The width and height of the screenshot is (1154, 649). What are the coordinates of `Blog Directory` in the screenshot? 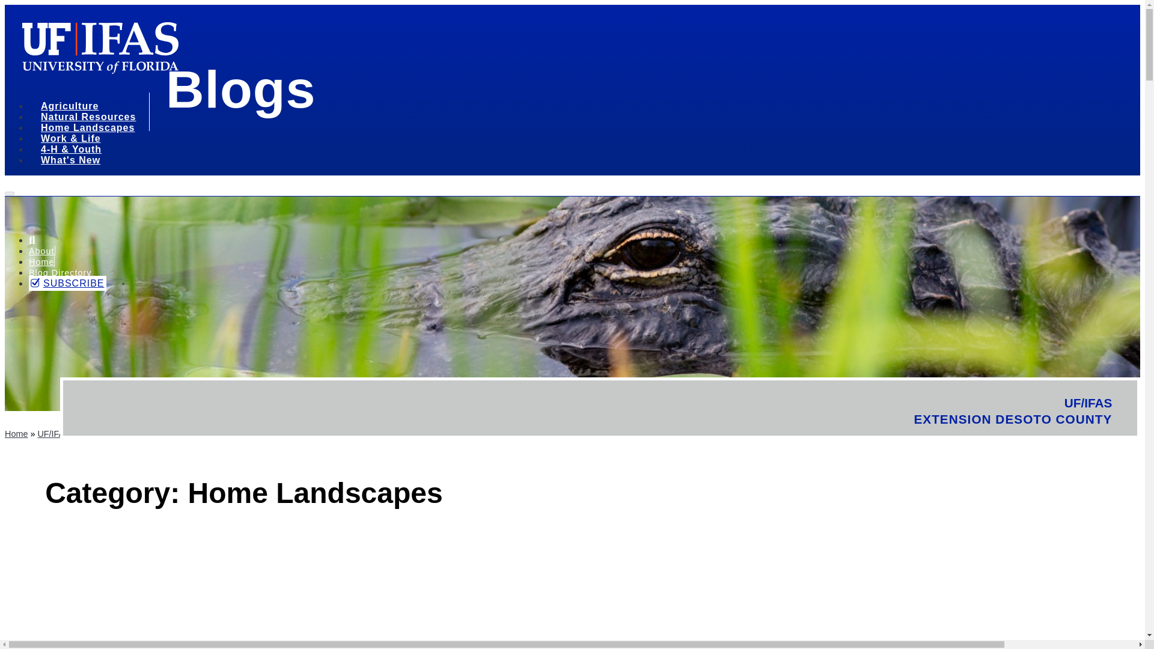 It's located at (60, 273).